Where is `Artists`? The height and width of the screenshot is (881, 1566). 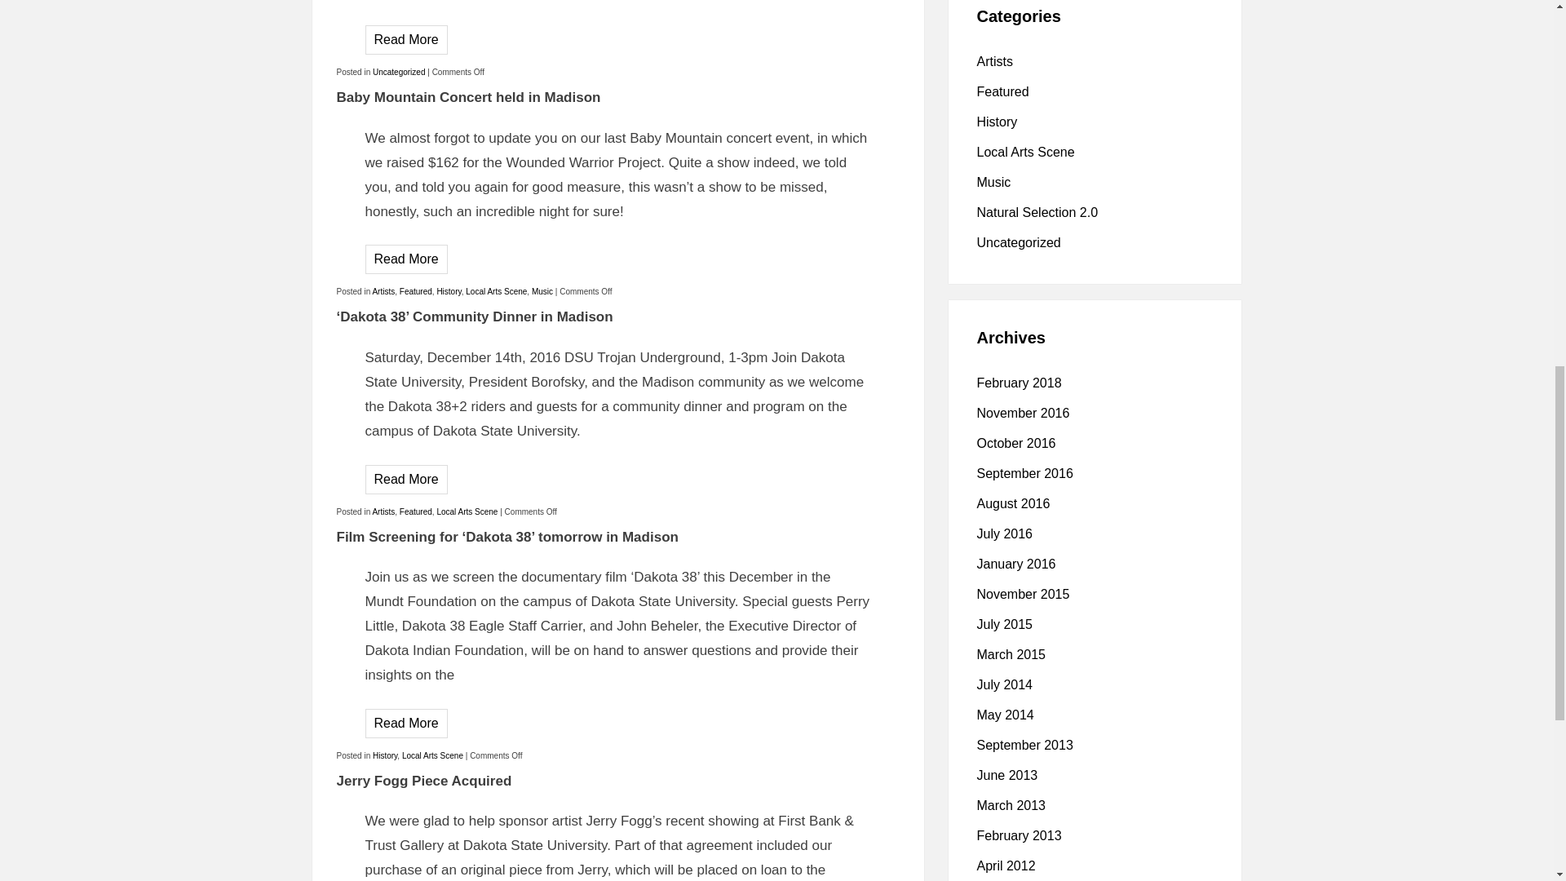
Artists is located at coordinates (383, 291).